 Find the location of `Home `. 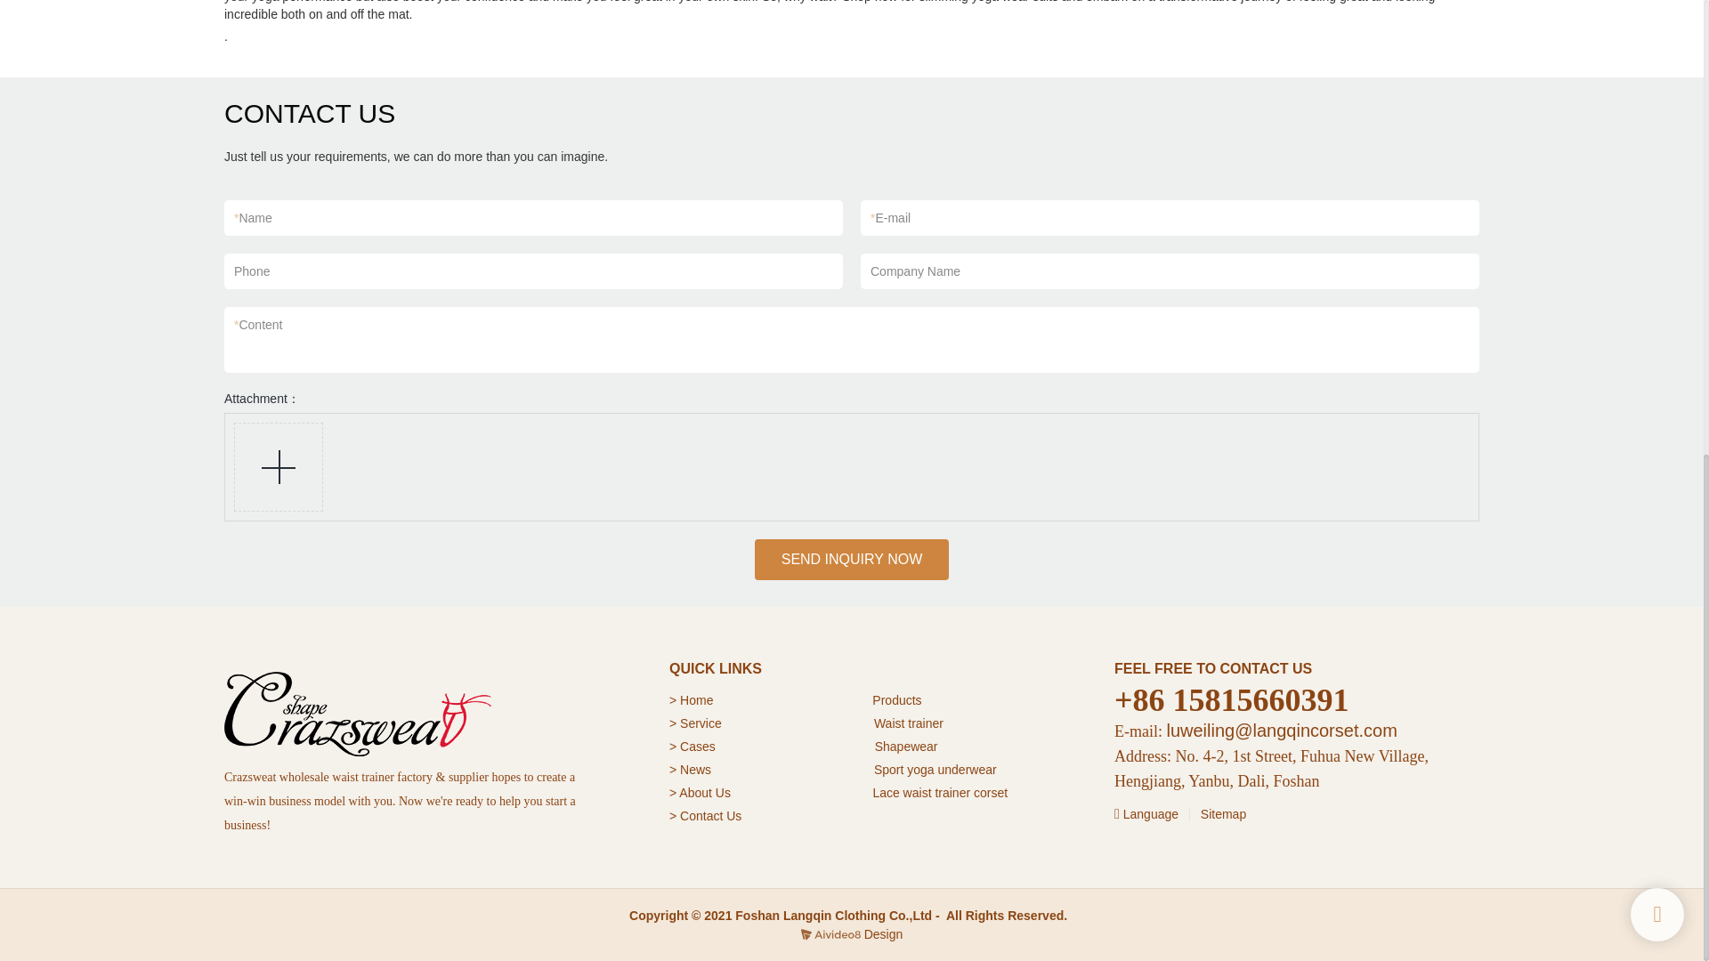

Home  is located at coordinates (698, 699).